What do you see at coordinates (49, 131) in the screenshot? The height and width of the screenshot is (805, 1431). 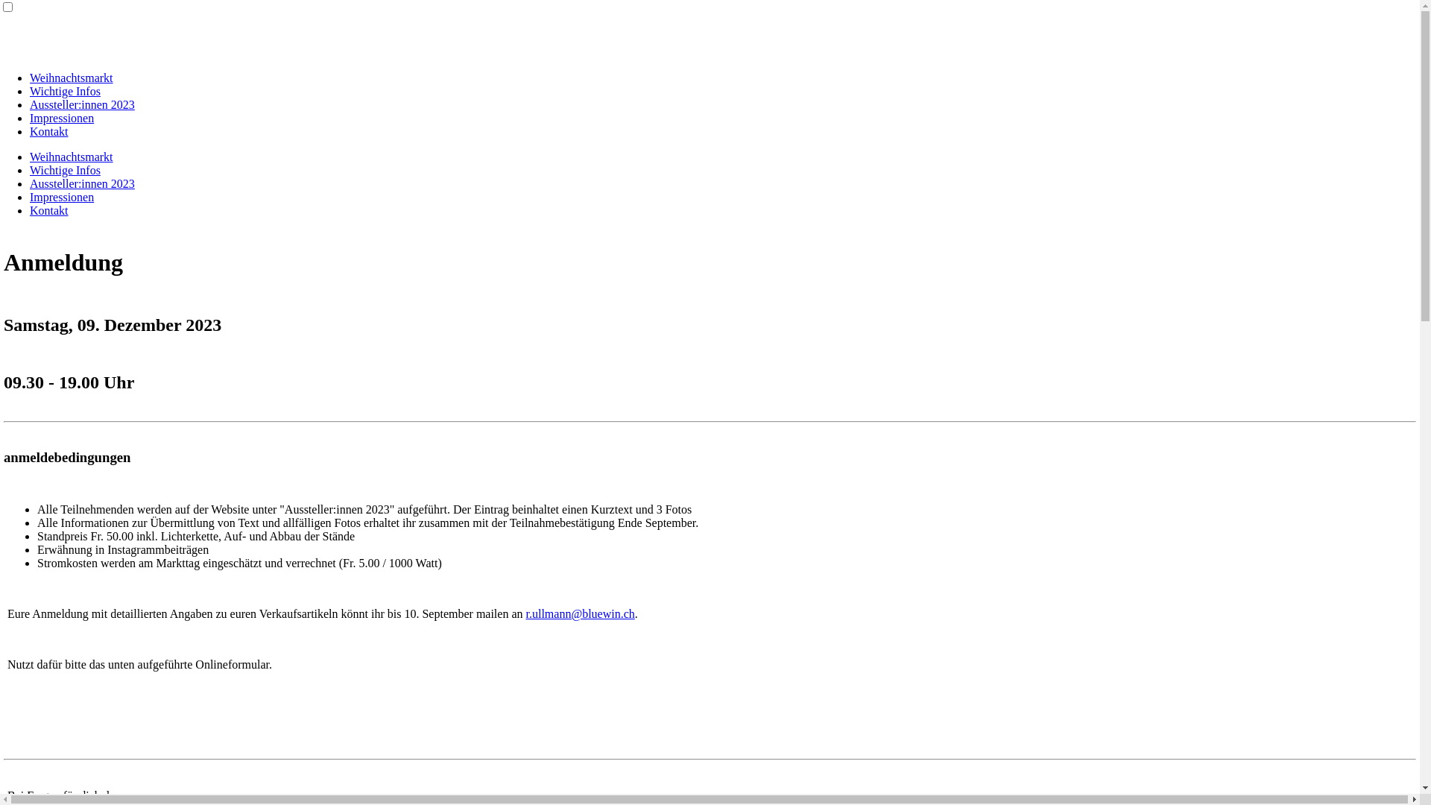 I see `Kontakt` at bounding box center [49, 131].